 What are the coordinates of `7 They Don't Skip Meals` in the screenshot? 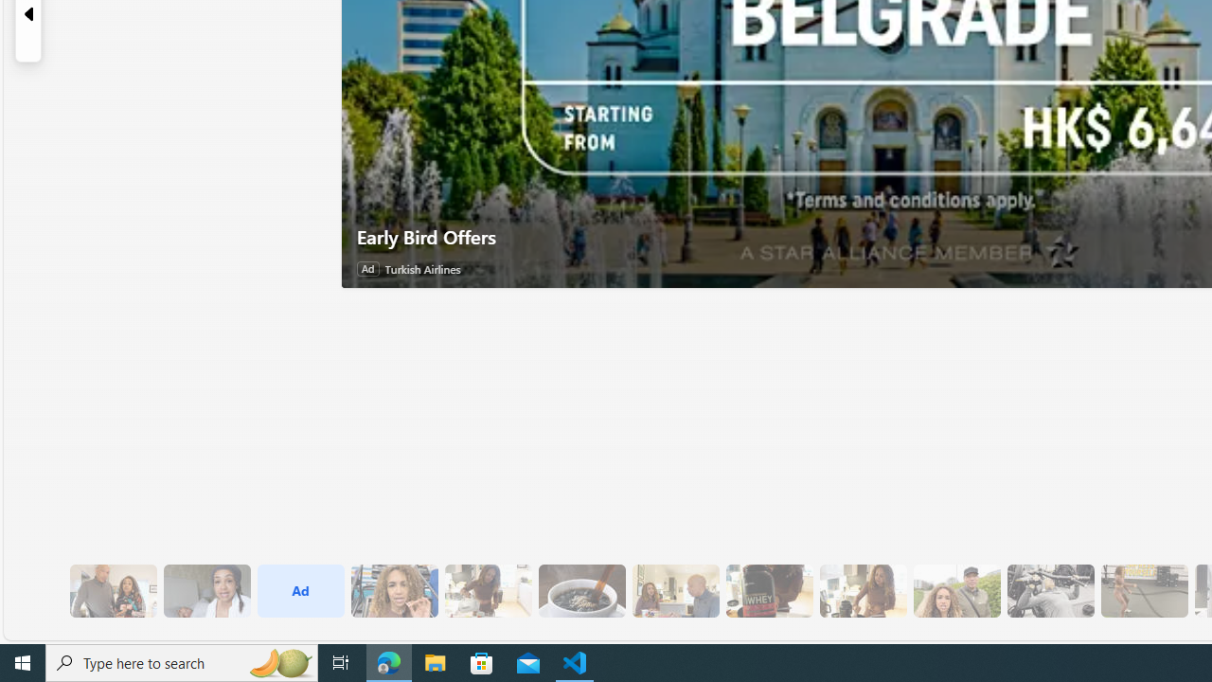 It's located at (863, 591).